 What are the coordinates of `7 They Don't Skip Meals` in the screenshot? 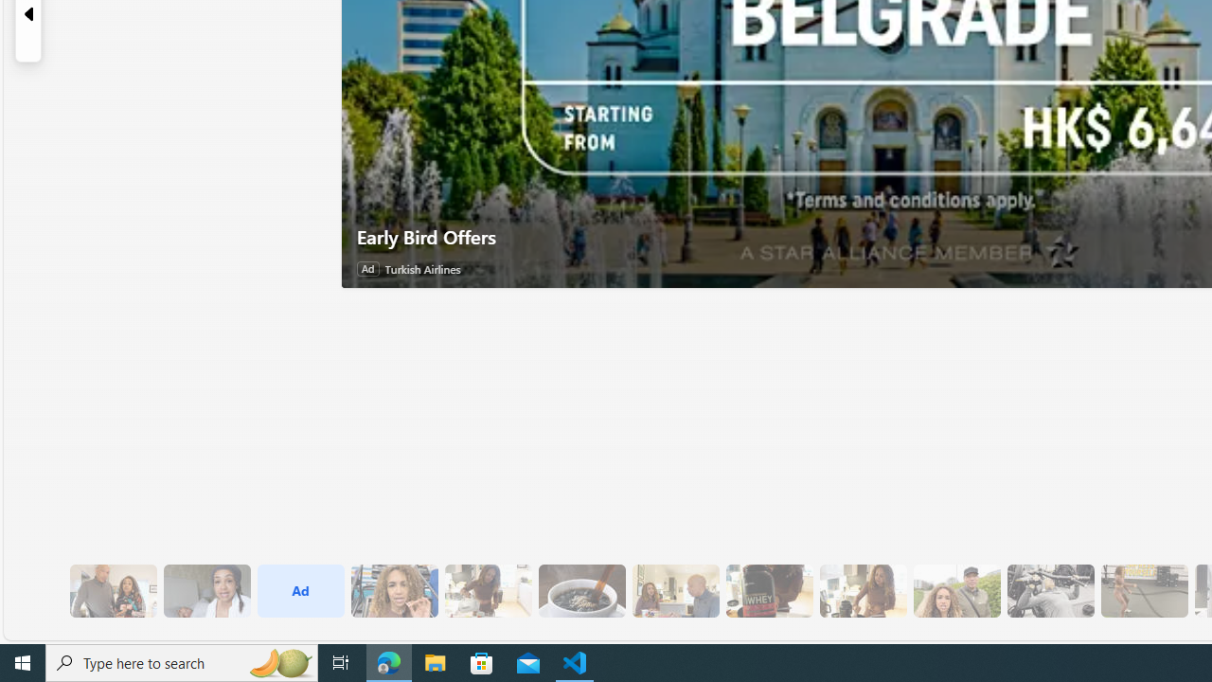 It's located at (863, 591).